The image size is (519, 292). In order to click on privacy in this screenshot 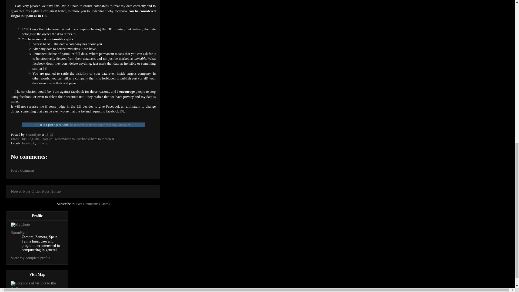, I will do `click(42, 143)`.